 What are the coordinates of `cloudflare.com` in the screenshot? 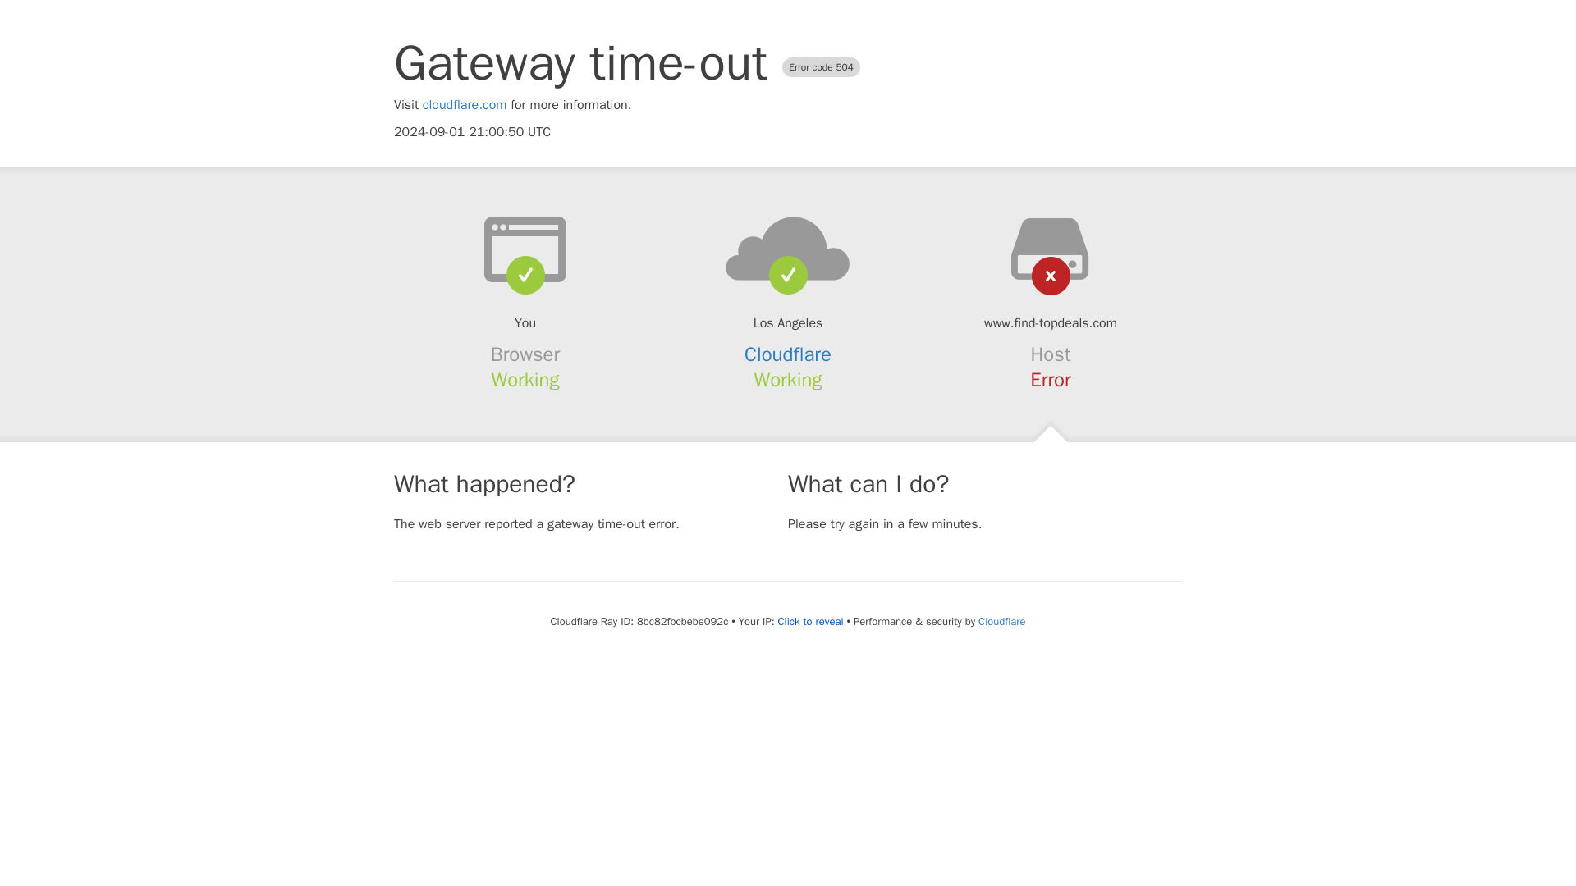 It's located at (465, 105).